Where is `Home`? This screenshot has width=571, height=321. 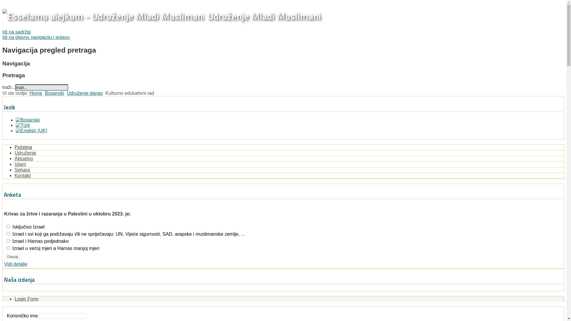 Home is located at coordinates (36, 93).